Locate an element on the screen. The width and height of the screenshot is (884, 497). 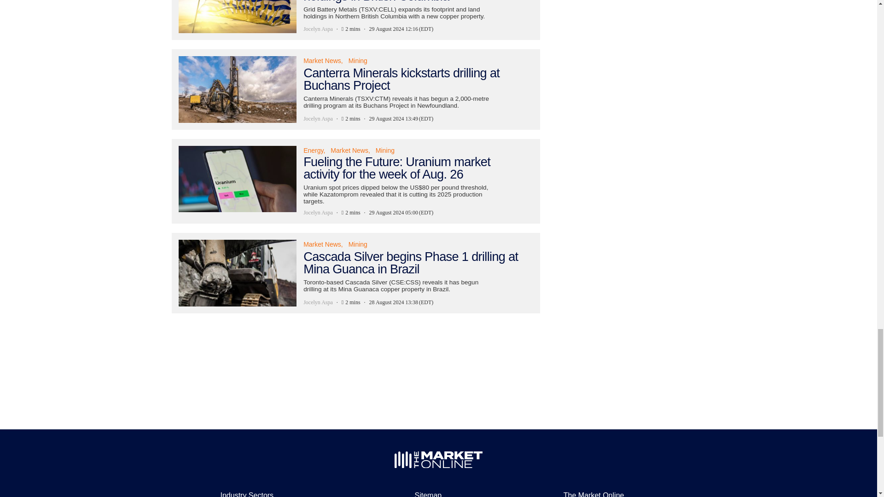
View all posts by Jocelyn Aspa is located at coordinates (318, 119).